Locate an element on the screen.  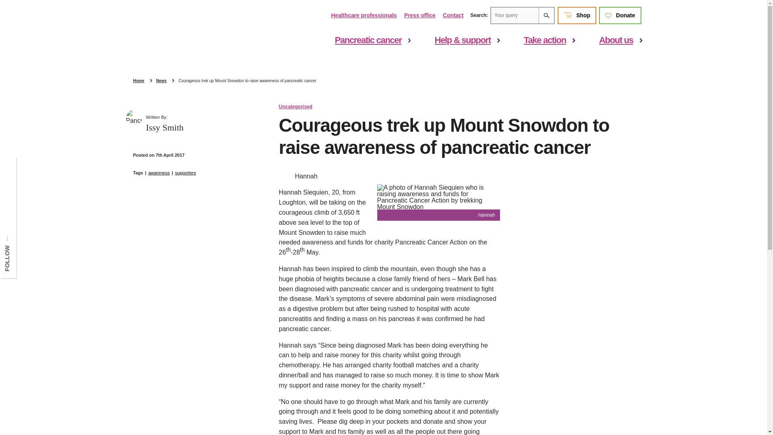
Shop is located at coordinates (577, 15).